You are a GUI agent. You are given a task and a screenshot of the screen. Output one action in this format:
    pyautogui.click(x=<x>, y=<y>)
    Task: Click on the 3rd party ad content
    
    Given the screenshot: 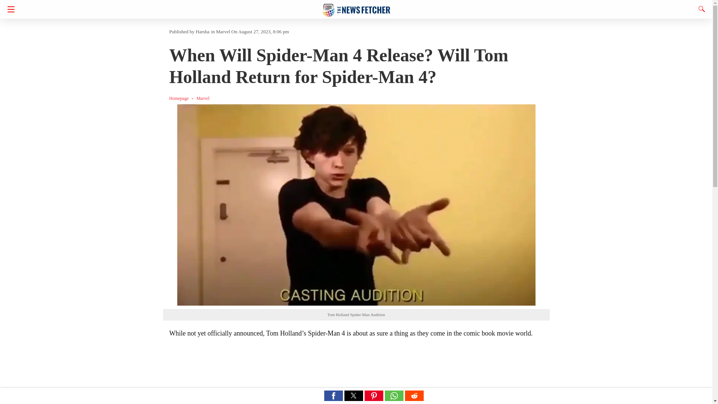 What is the action you would take?
    pyautogui.click(x=356, y=377)
    